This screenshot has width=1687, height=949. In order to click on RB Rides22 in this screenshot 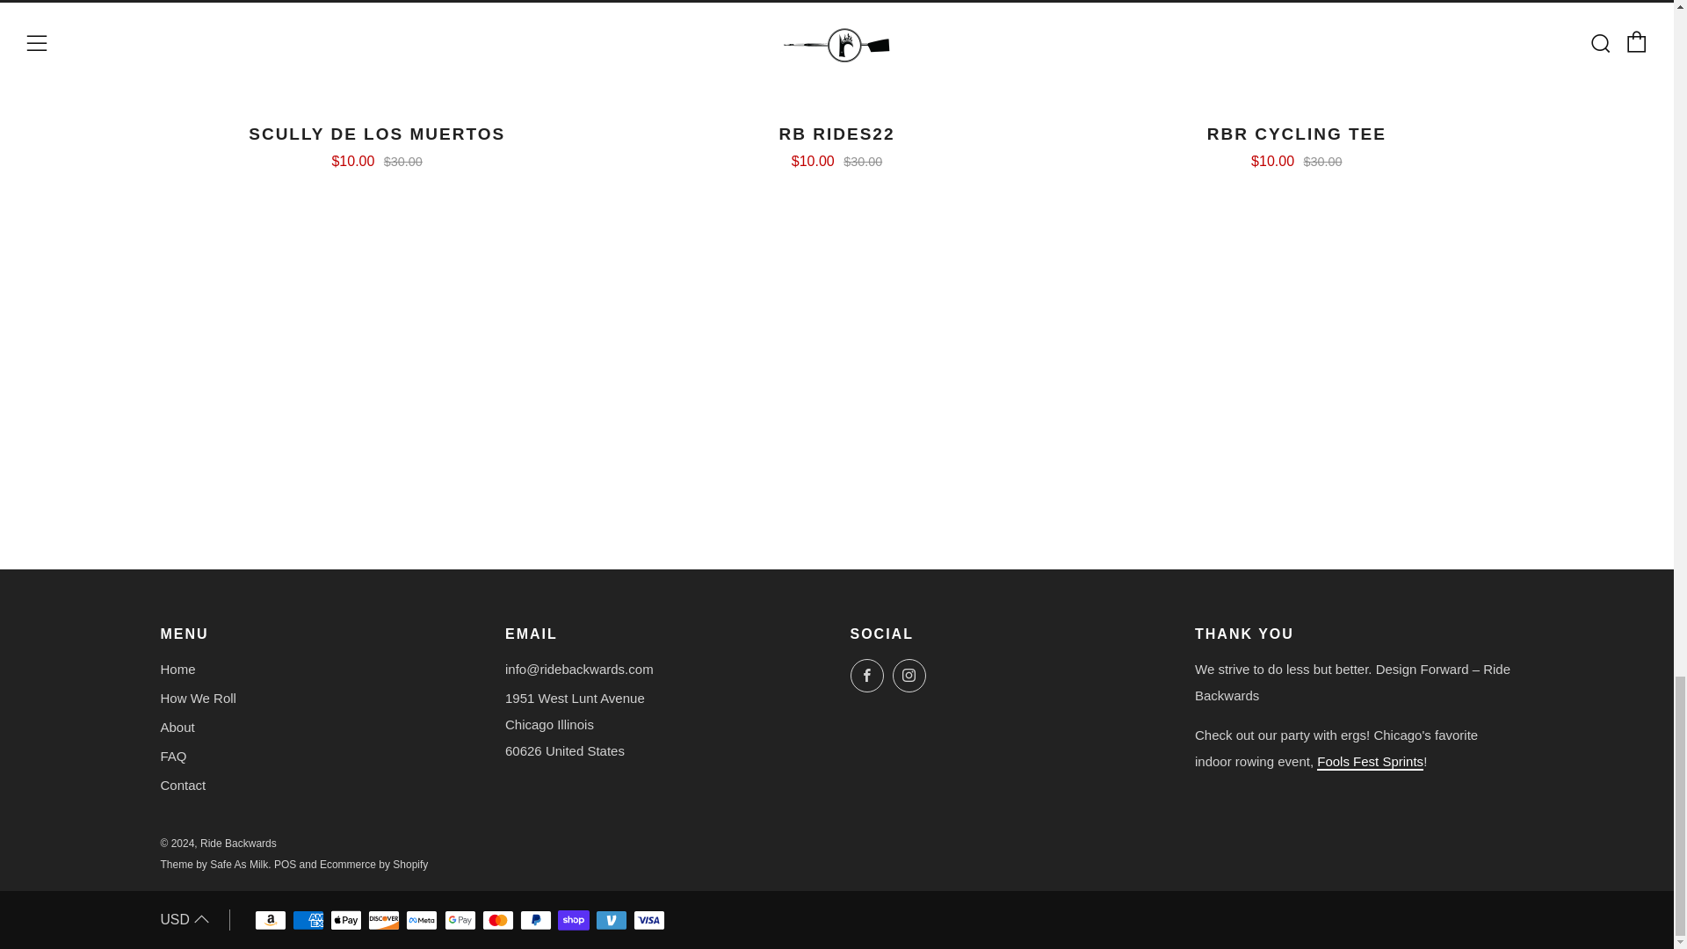, I will do `click(836, 144)`.